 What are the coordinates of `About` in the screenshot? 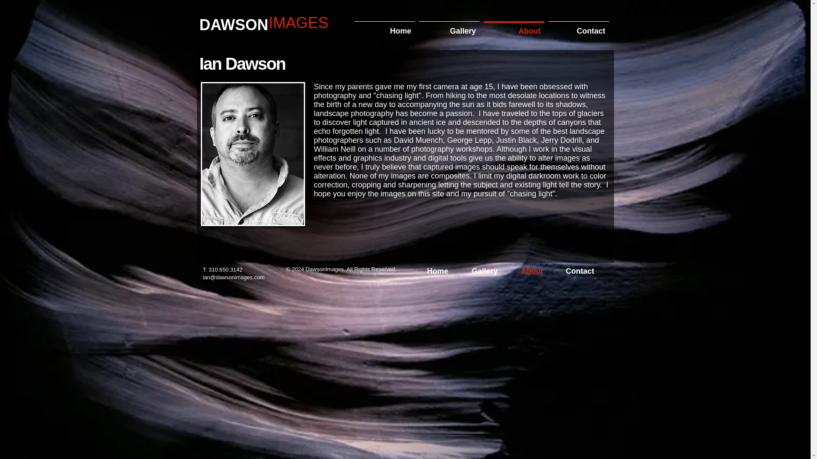 It's located at (537, 271).